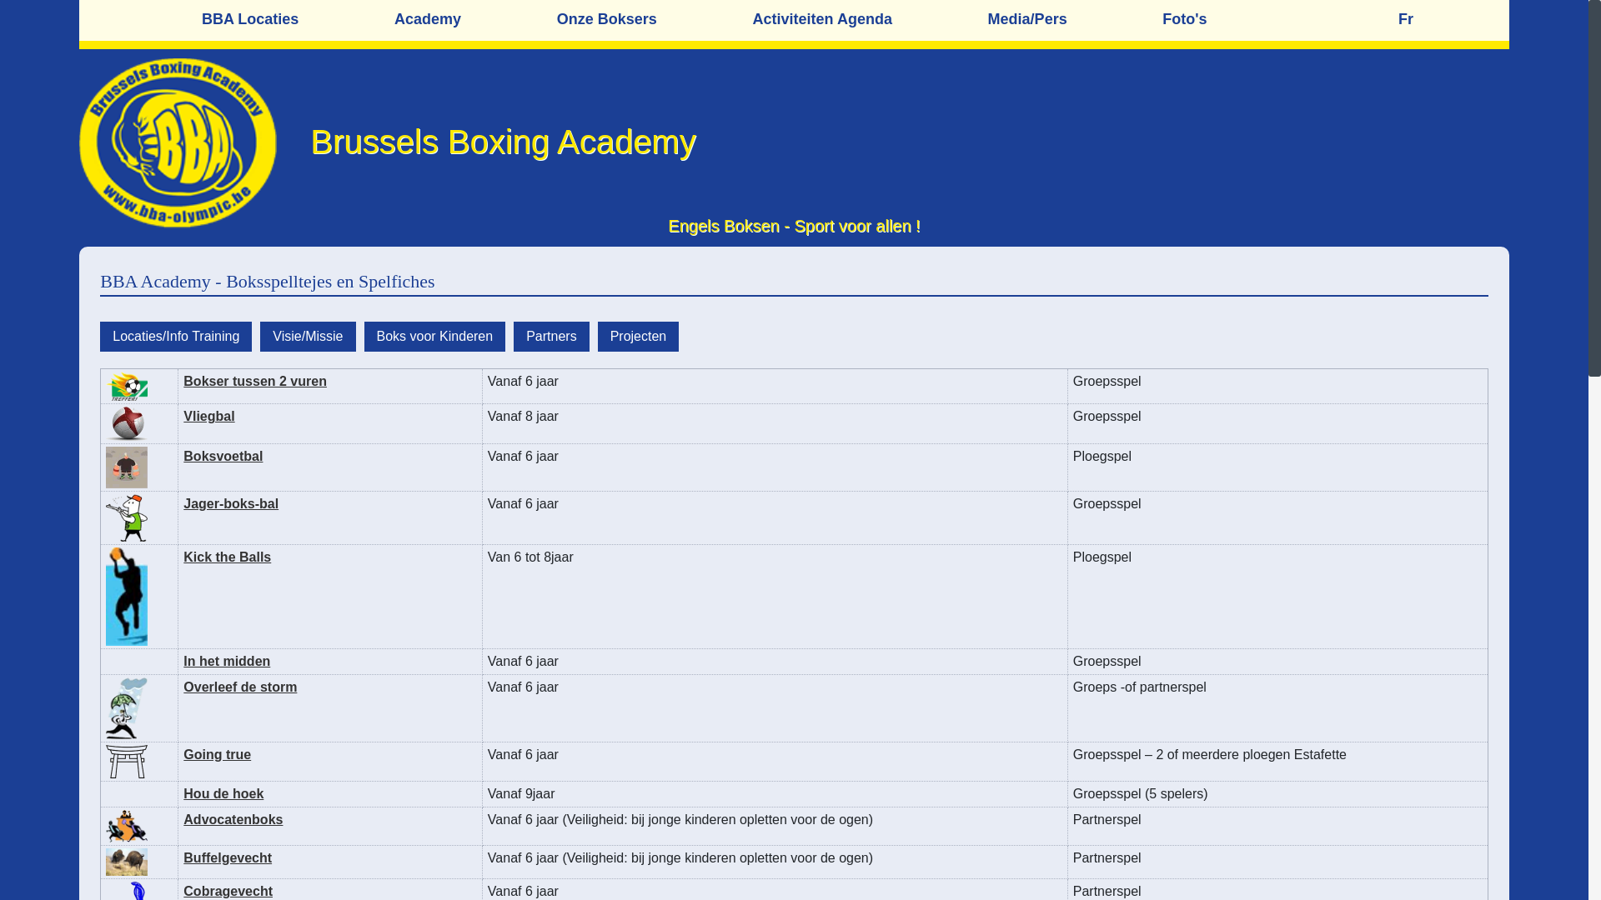 The width and height of the screenshot is (1601, 900). I want to click on BBA Locaties, so click(299, 20).